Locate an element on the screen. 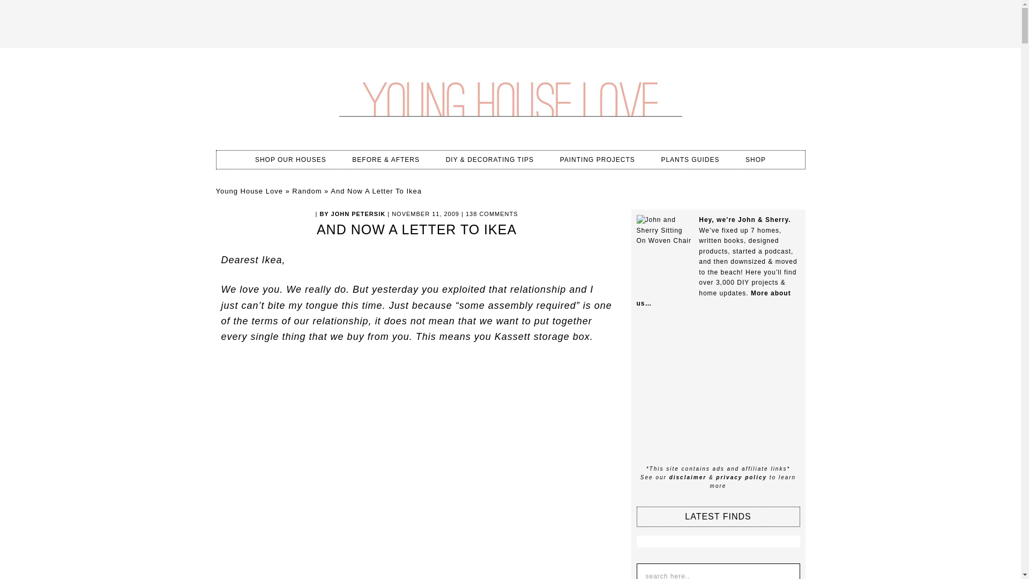 This screenshot has height=579, width=1029. Young House Love is located at coordinates (249, 191).